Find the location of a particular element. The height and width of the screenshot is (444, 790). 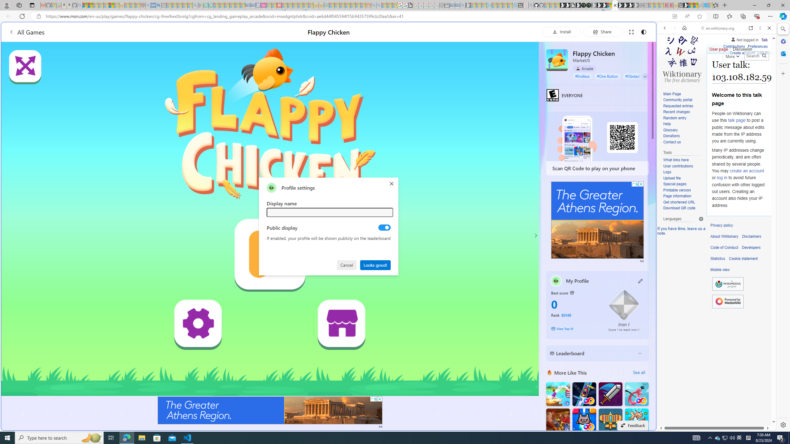

AutomationID: canvas is located at coordinates (270, 219).